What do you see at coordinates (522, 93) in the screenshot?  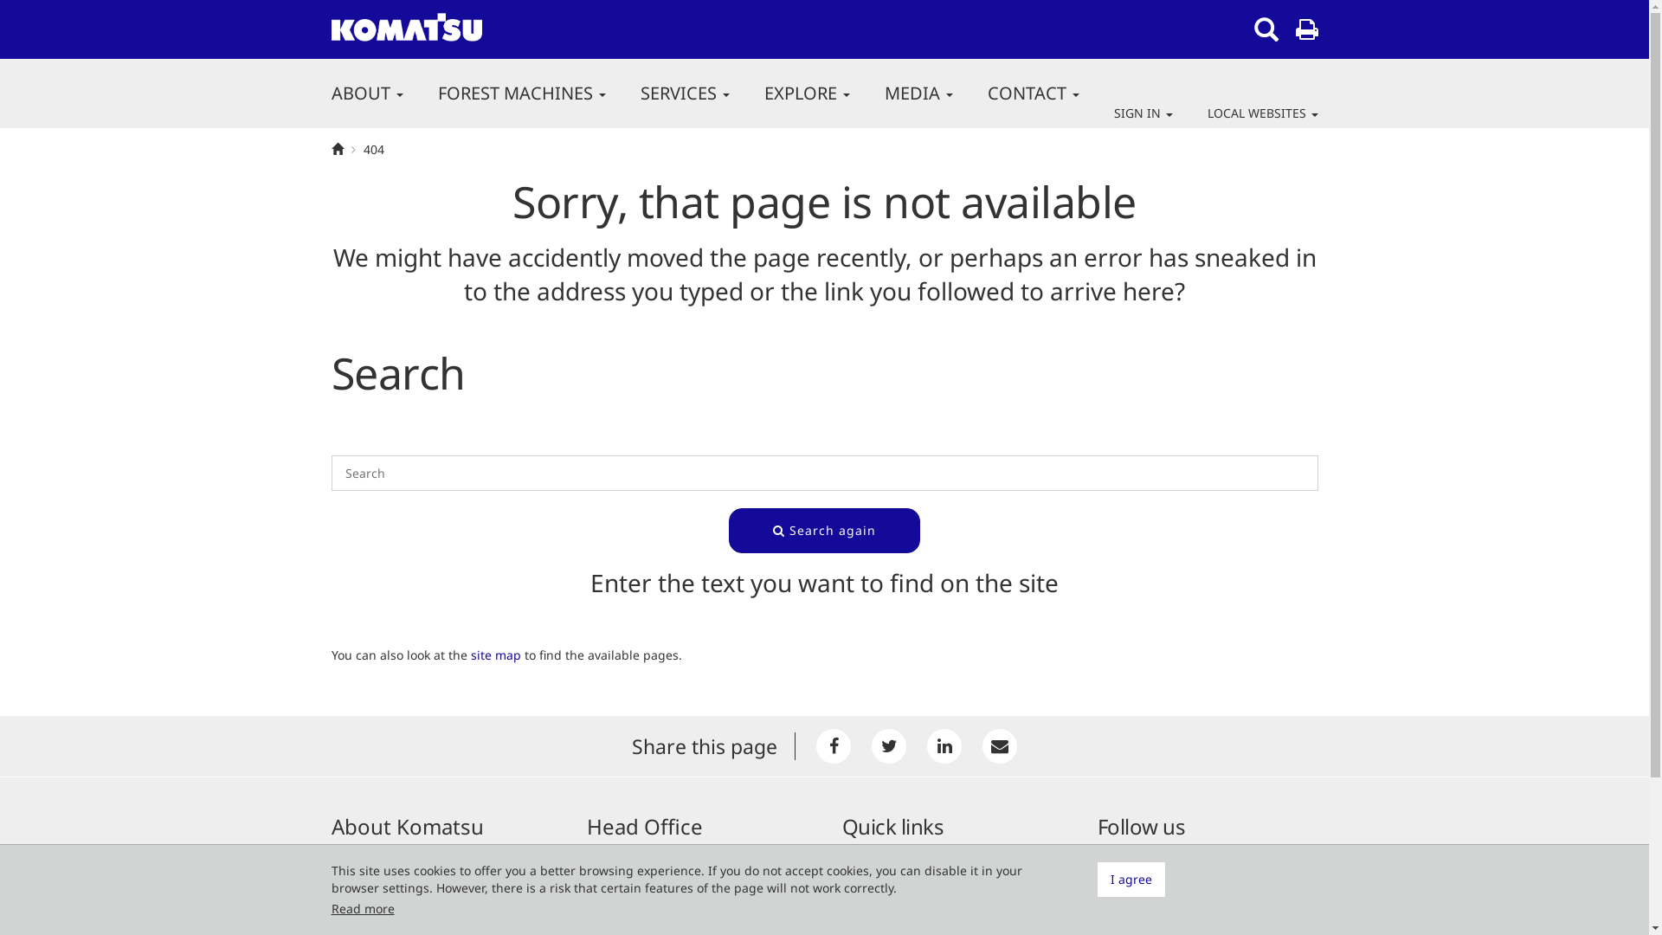 I see `FOREST MACHINES` at bounding box center [522, 93].